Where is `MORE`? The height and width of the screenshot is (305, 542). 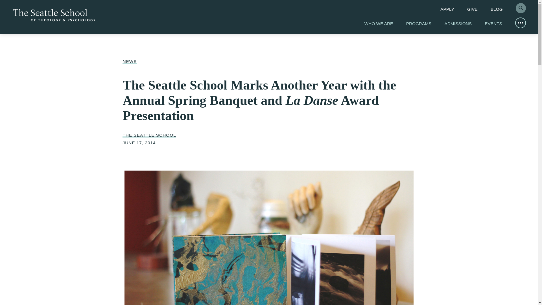 MORE is located at coordinates (521, 23).